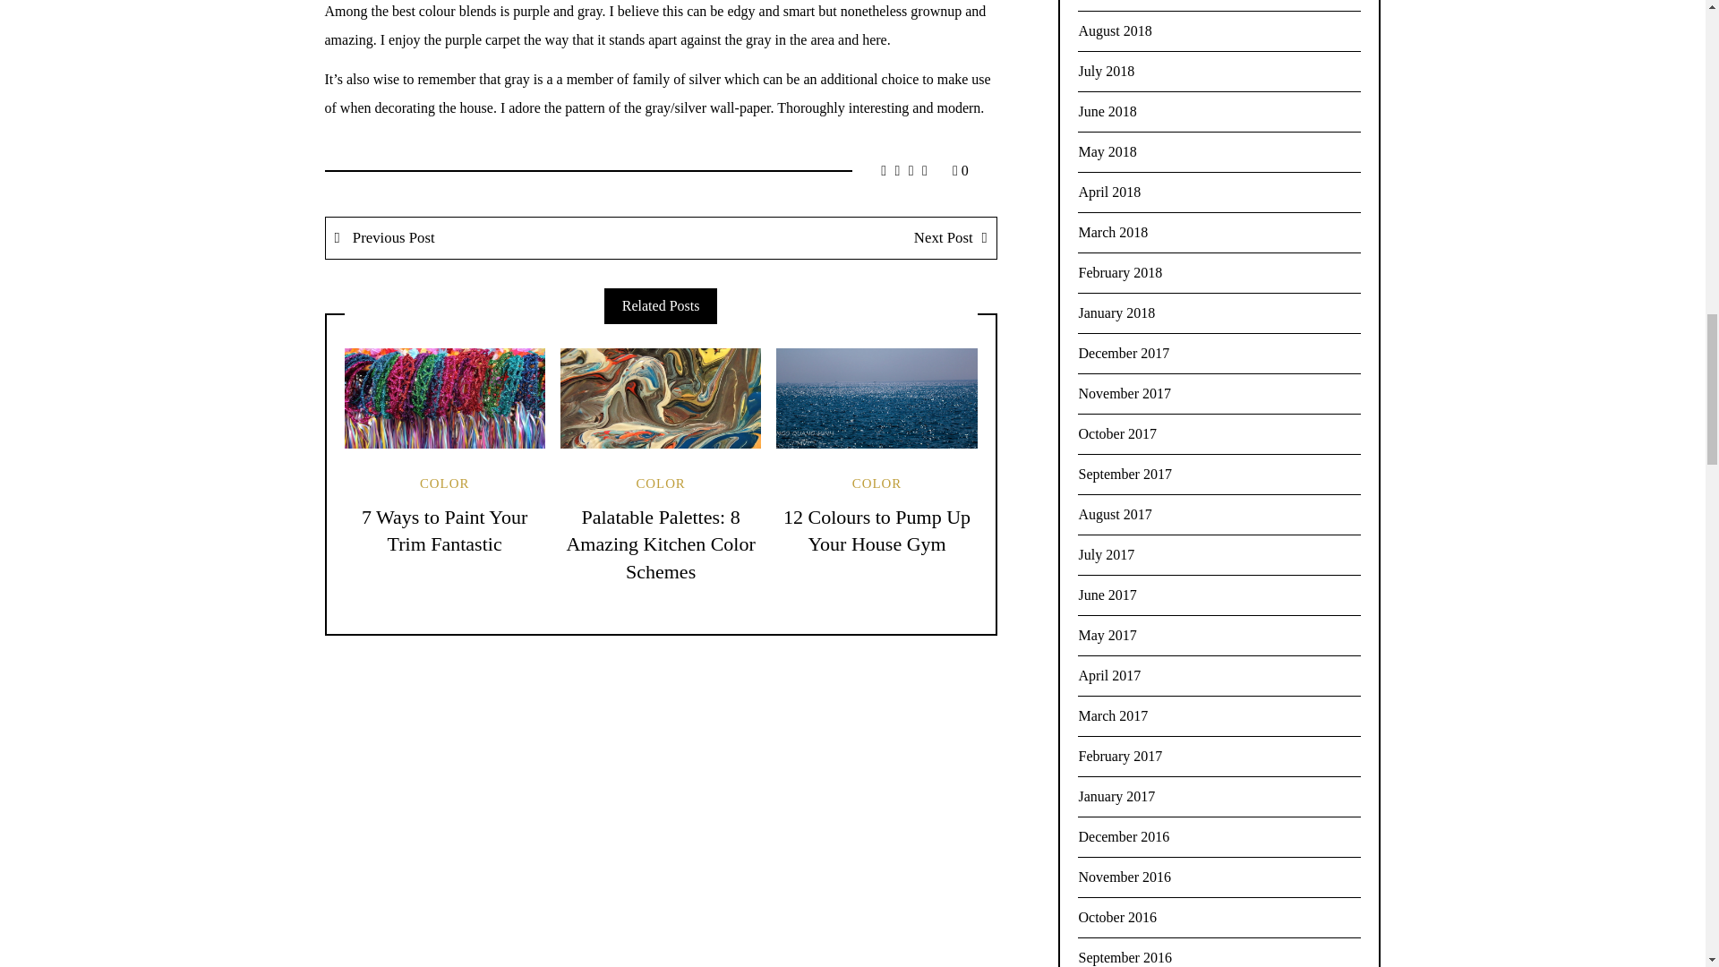  What do you see at coordinates (877, 483) in the screenshot?
I see `COLOR` at bounding box center [877, 483].